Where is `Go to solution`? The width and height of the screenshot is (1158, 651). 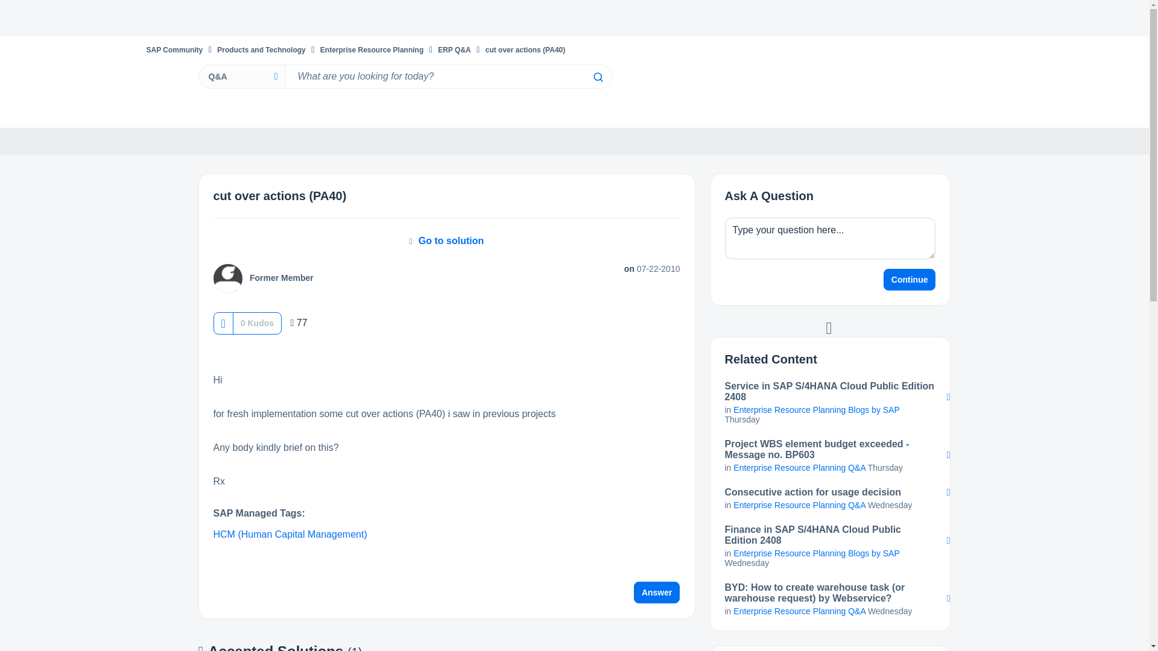
Go to solution is located at coordinates (446, 241).